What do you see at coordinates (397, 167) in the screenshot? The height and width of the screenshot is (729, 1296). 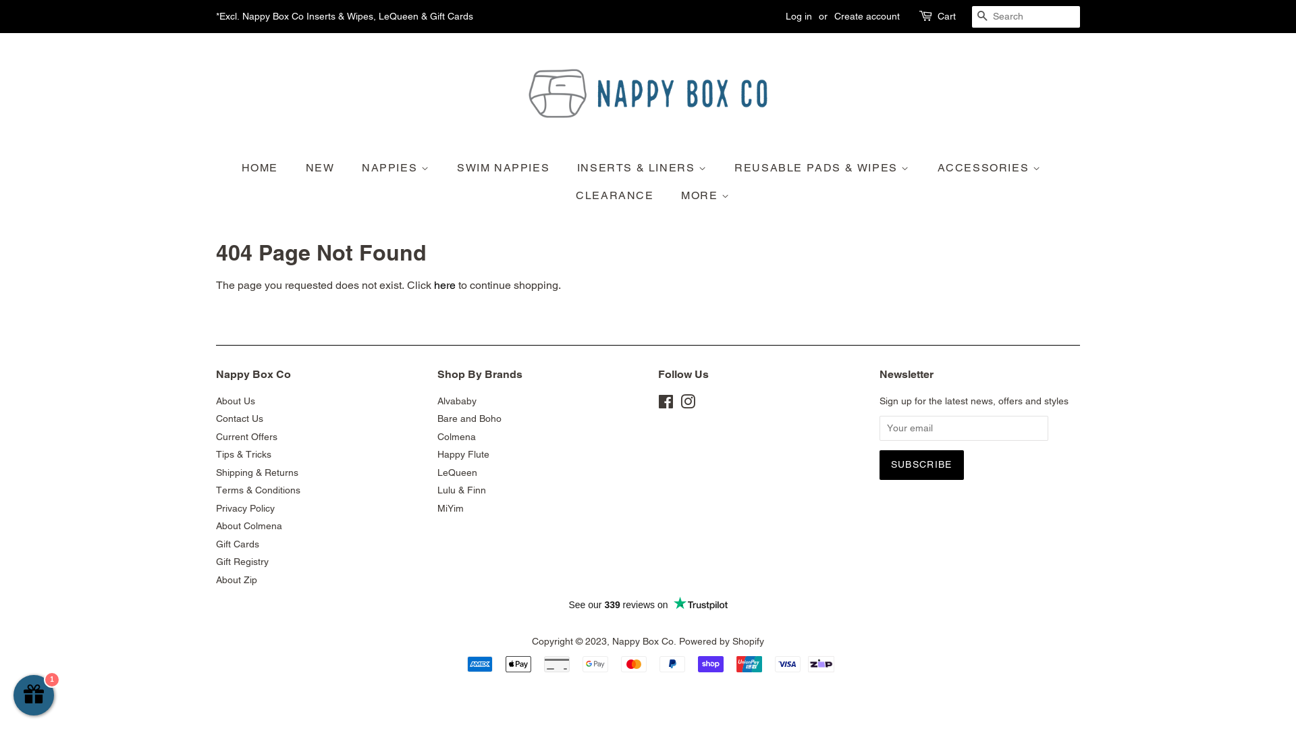 I see `NAPPIES` at bounding box center [397, 167].